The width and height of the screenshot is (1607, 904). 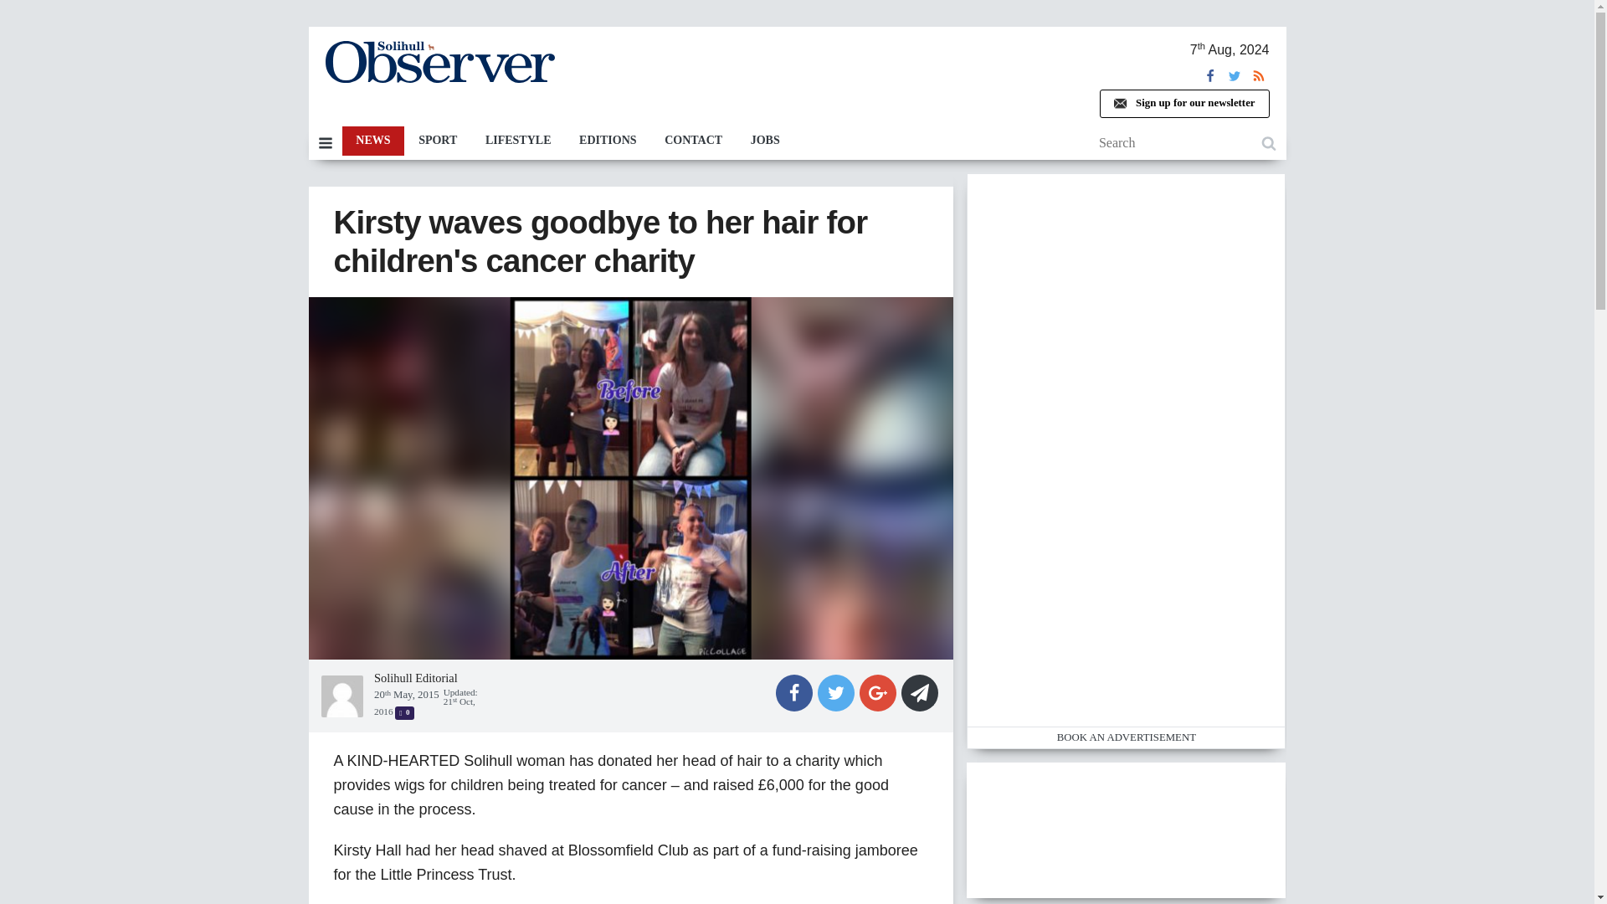 What do you see at coordinates (693, 141) in the screenshot?
I see `CONTACT` at bounding box center [693, 141].